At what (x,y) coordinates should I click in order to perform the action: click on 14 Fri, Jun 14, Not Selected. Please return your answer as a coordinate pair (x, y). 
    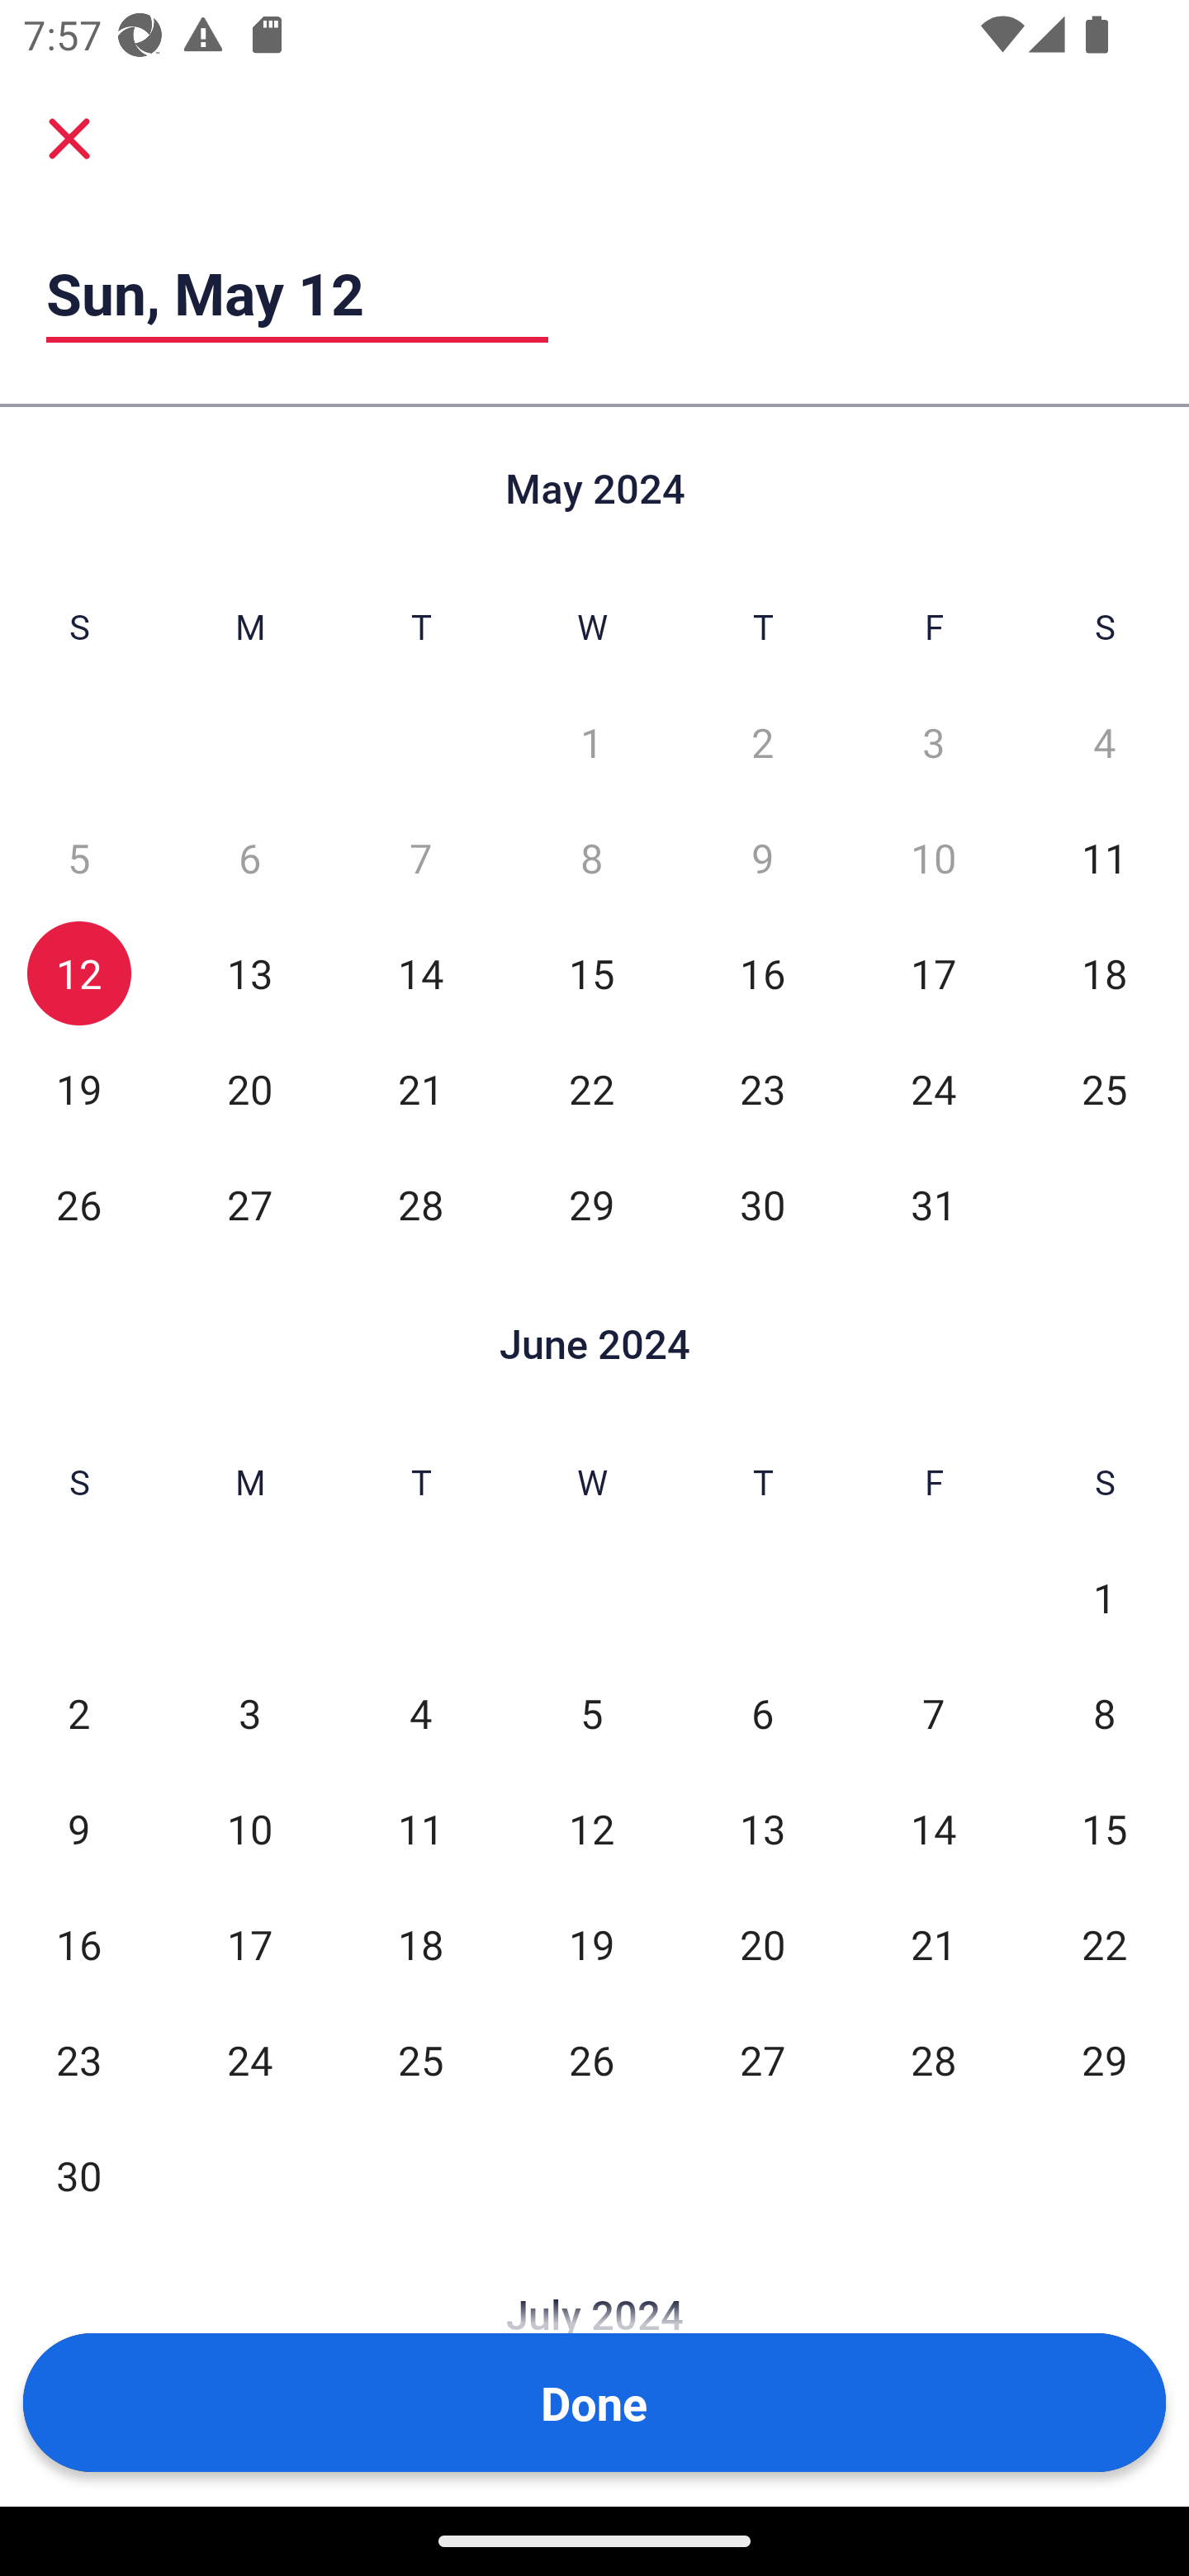
    Looking at the image, I should click on (933, 1828).